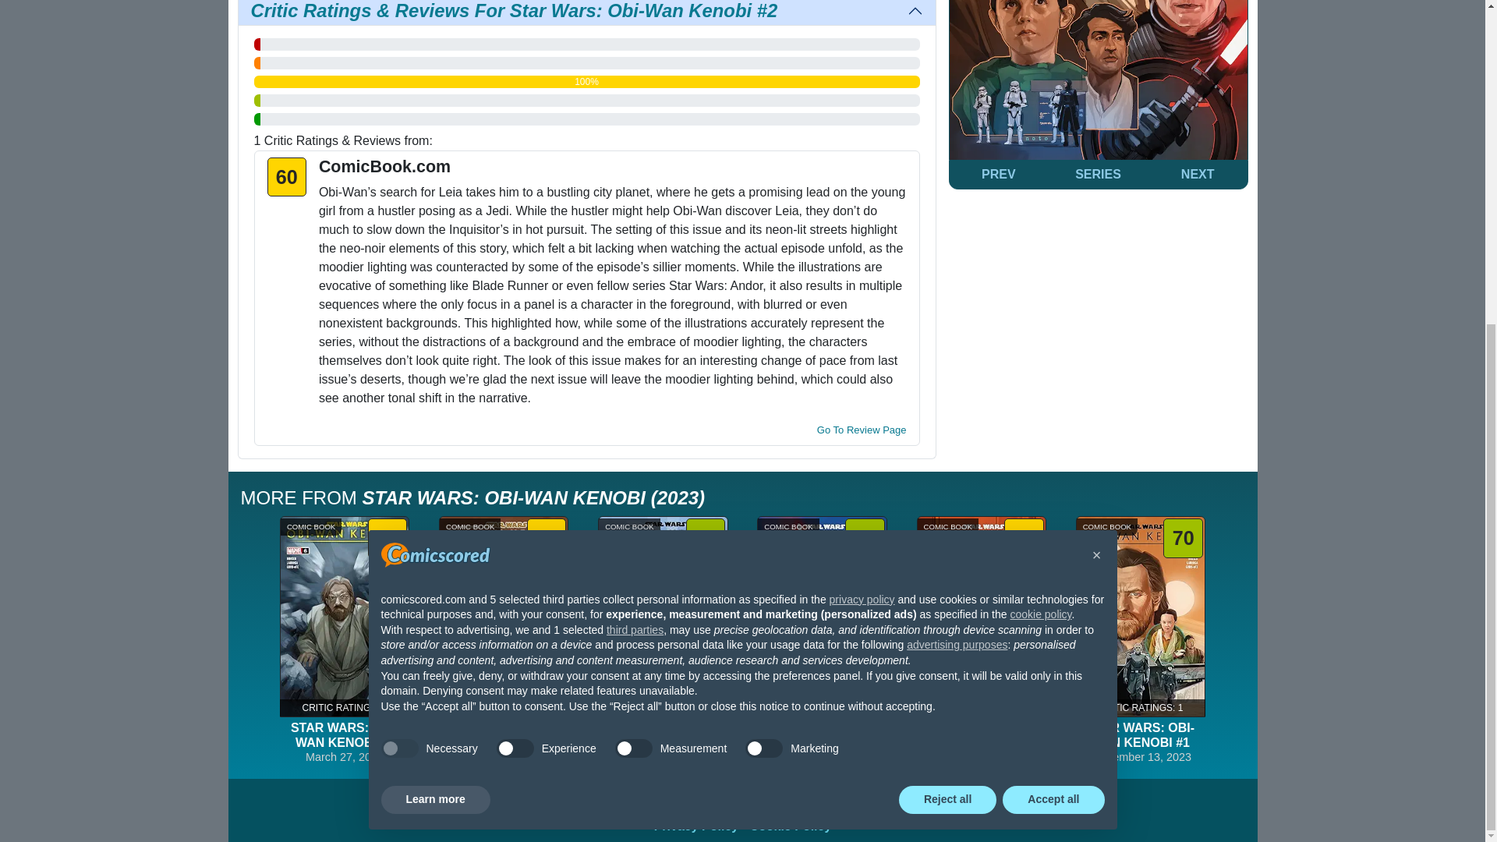 Image resolution: width=1497 pixels, height=842 pixels. What do you see at coordinates (1040, 95) in the screenshot?
I see `cookie policy` at bounding box center [1040, 95].